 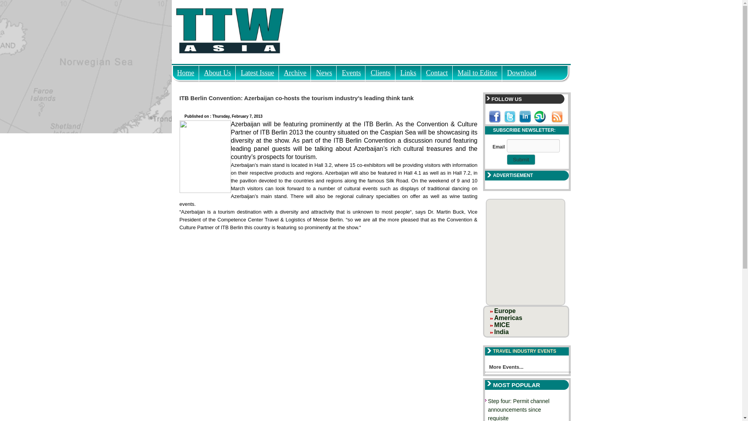 What do you see at coordinates (522, 71) in the screenshot?
I see `Download` at bounding box center [522, 71].